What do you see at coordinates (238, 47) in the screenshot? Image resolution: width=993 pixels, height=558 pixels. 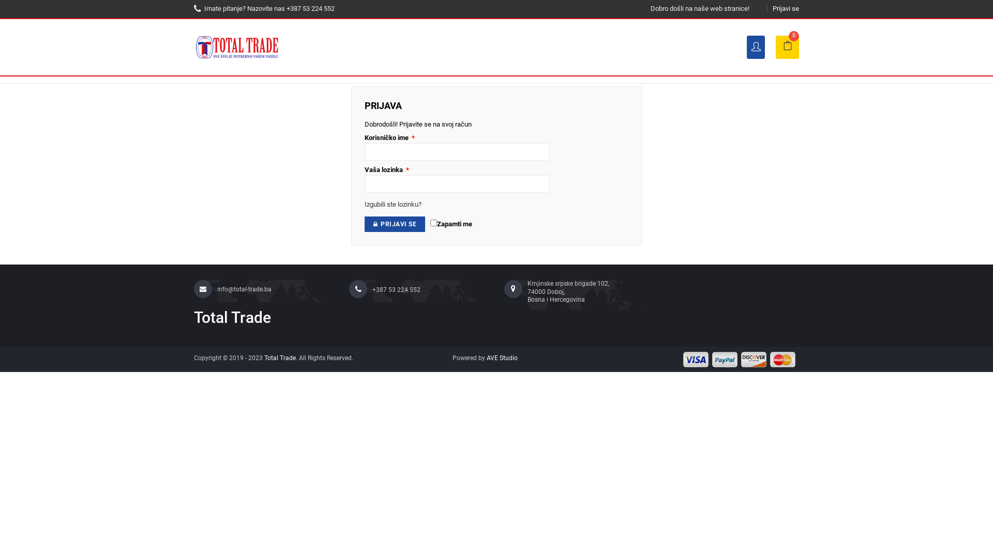 I see `Total Trade d.o.o.` at bounding box center [238, 47].